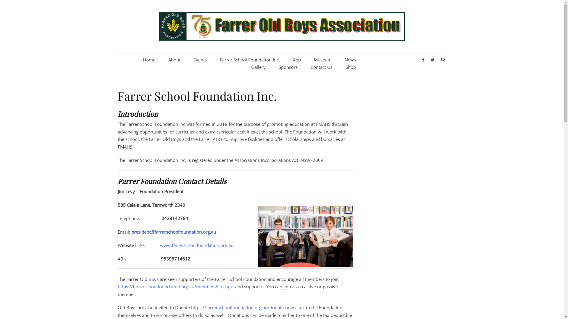 This screenshot has width=568, height=319. What do you see at coordinates (350, 60) in the screenshot?
I see `News` at bounding box center [350, 60].